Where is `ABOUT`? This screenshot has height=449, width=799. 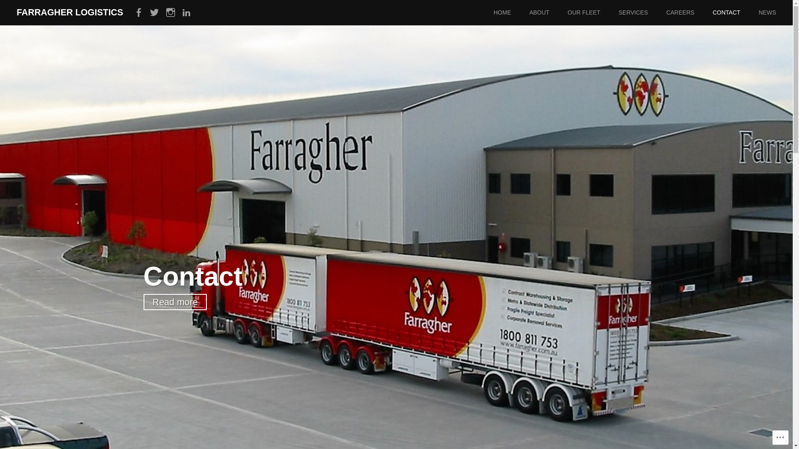 ABOUT is located at coordinates (548, 12).